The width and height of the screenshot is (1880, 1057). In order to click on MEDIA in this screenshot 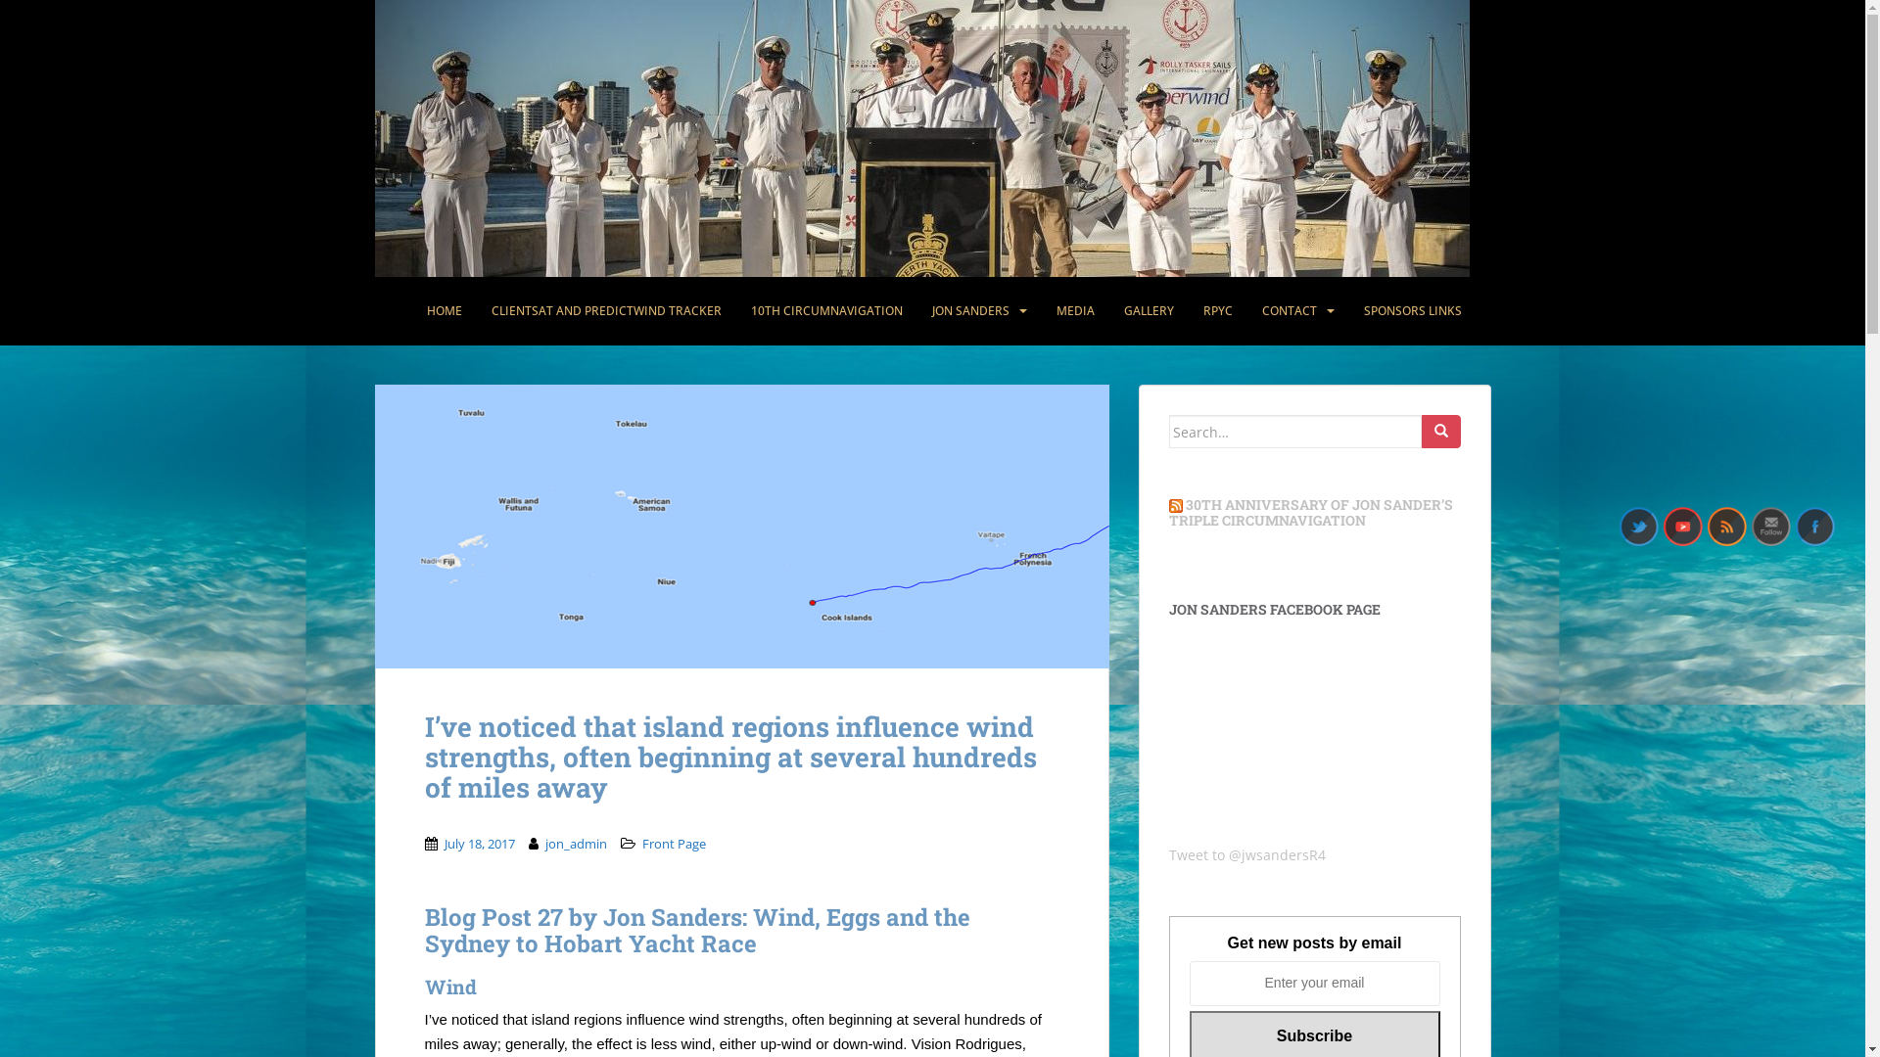, I will do `click(1075, 311)`.